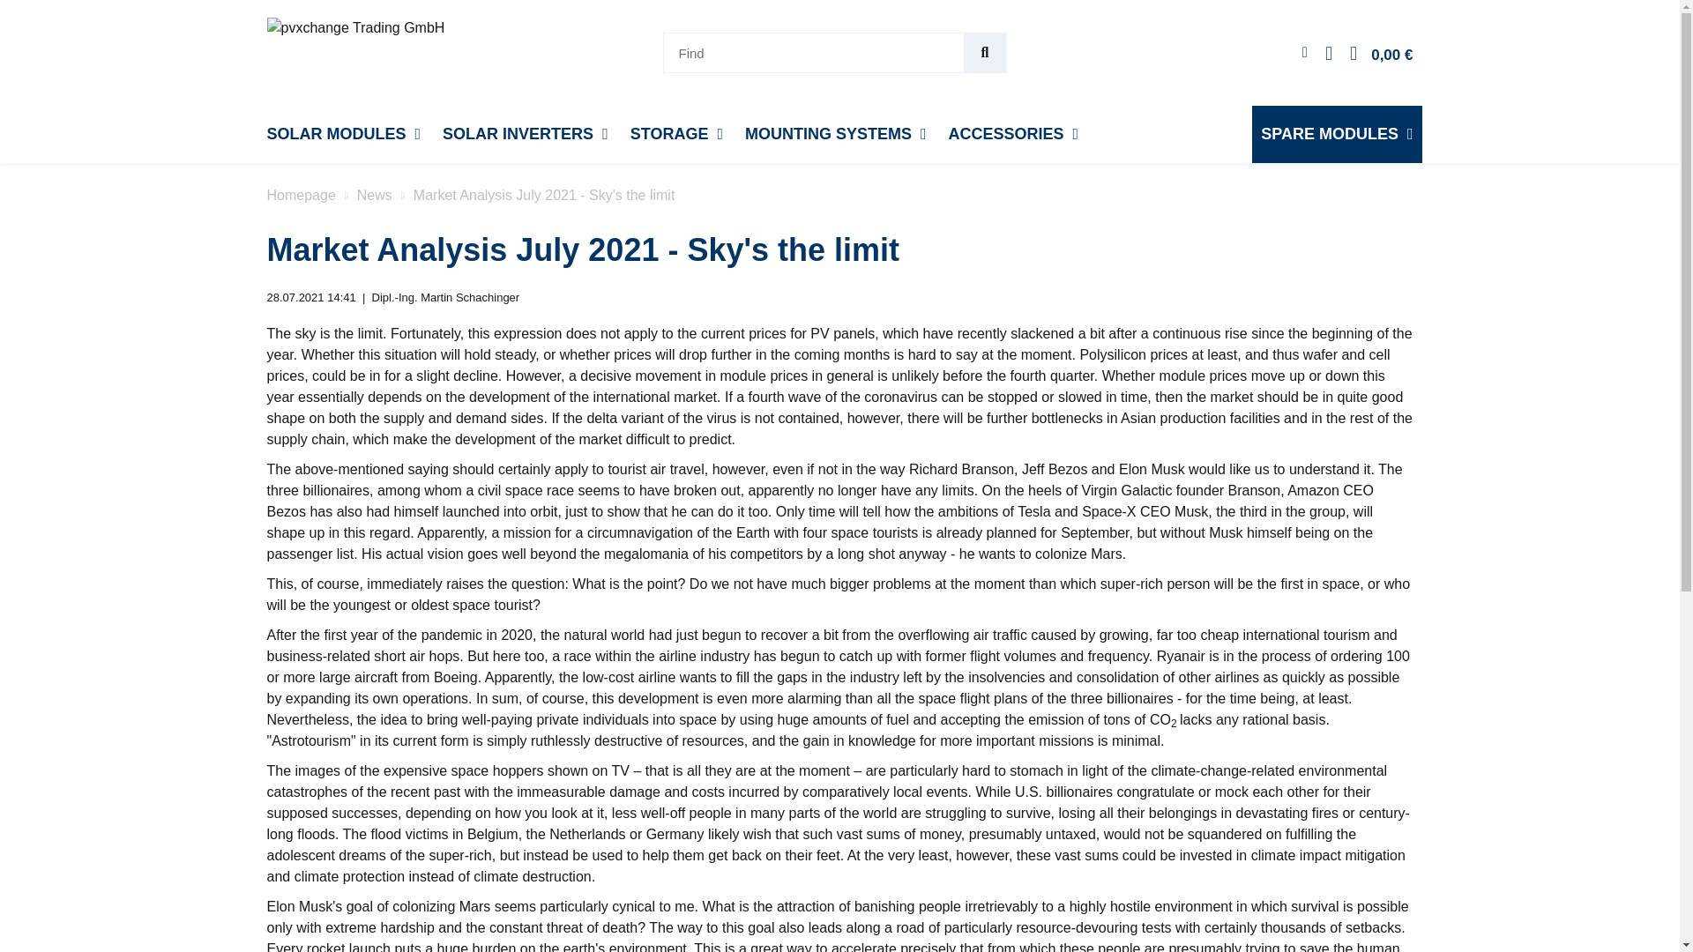  Describe the element at coordinates (354, 51) in the screenshot. I see `pvxchange Trading GmbH` at that location.